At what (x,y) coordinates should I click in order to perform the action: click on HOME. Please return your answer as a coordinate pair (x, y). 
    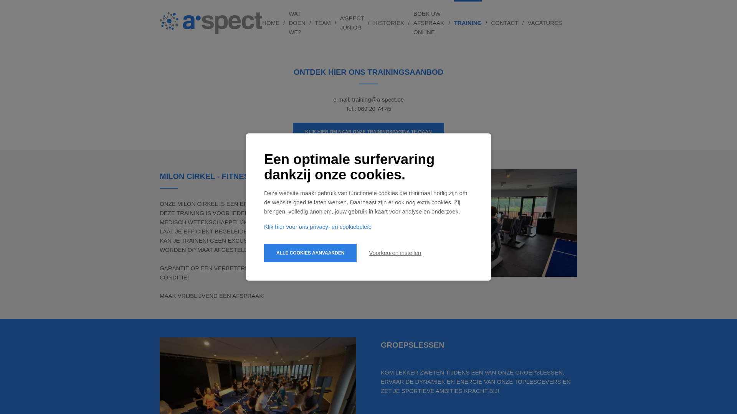
    Looking at the image, I should click on (271, 23).